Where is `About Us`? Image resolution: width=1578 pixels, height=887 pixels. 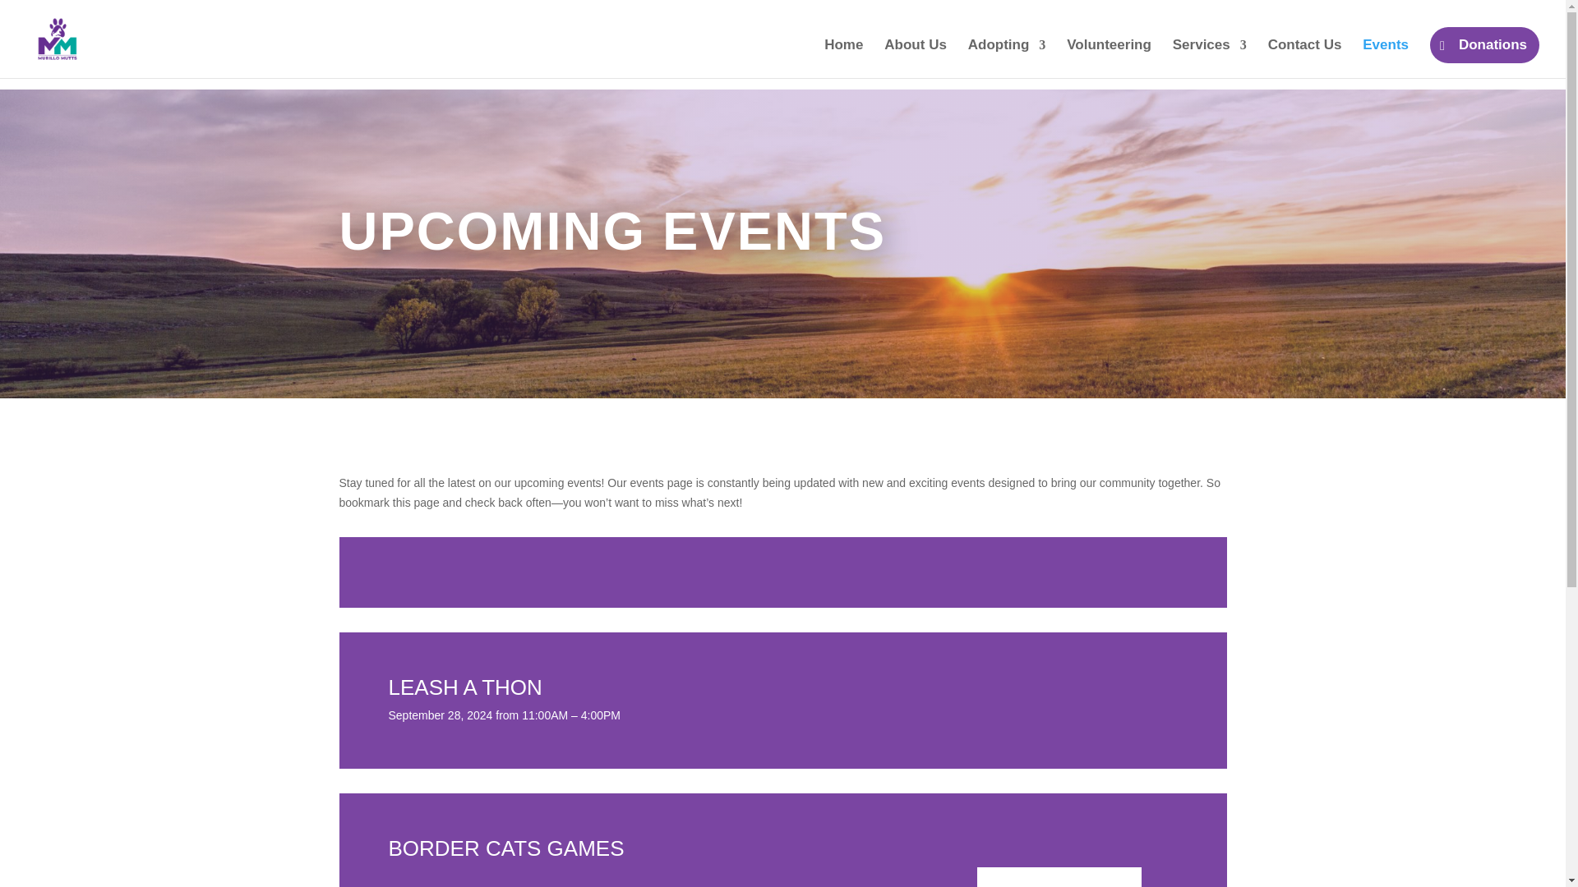 About Us is located at coordinates (916, 58).